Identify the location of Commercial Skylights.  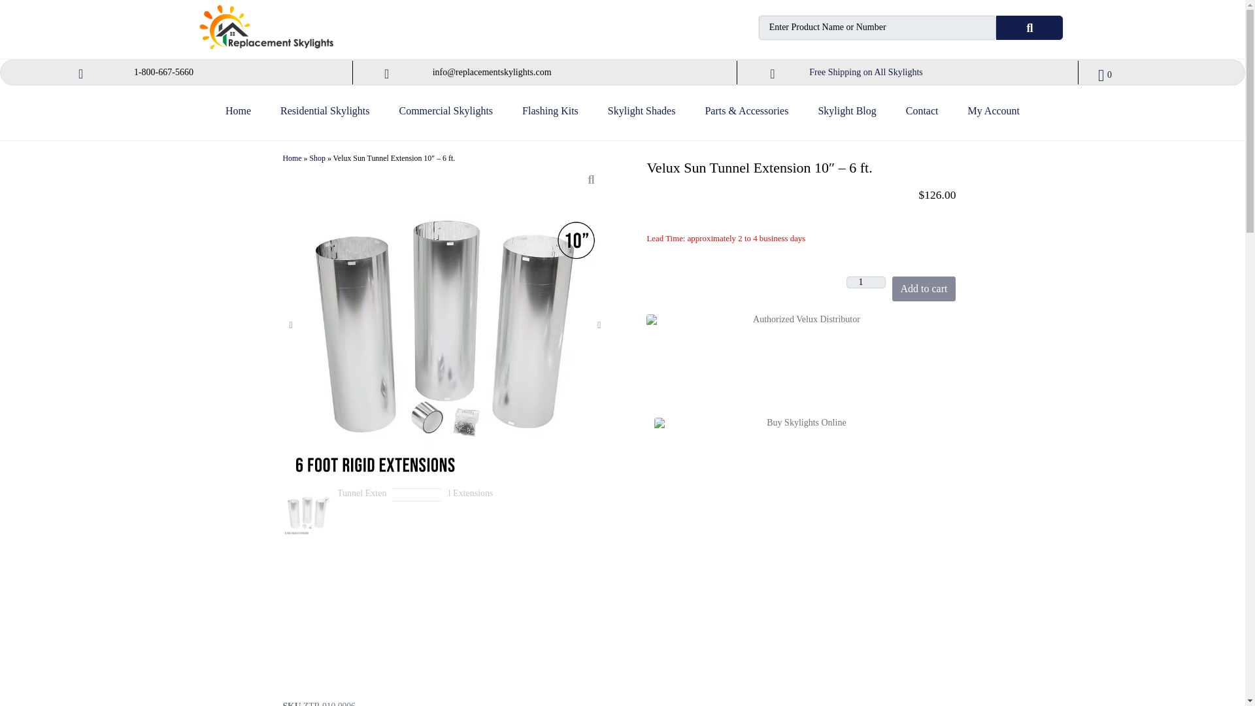
(446, 116).